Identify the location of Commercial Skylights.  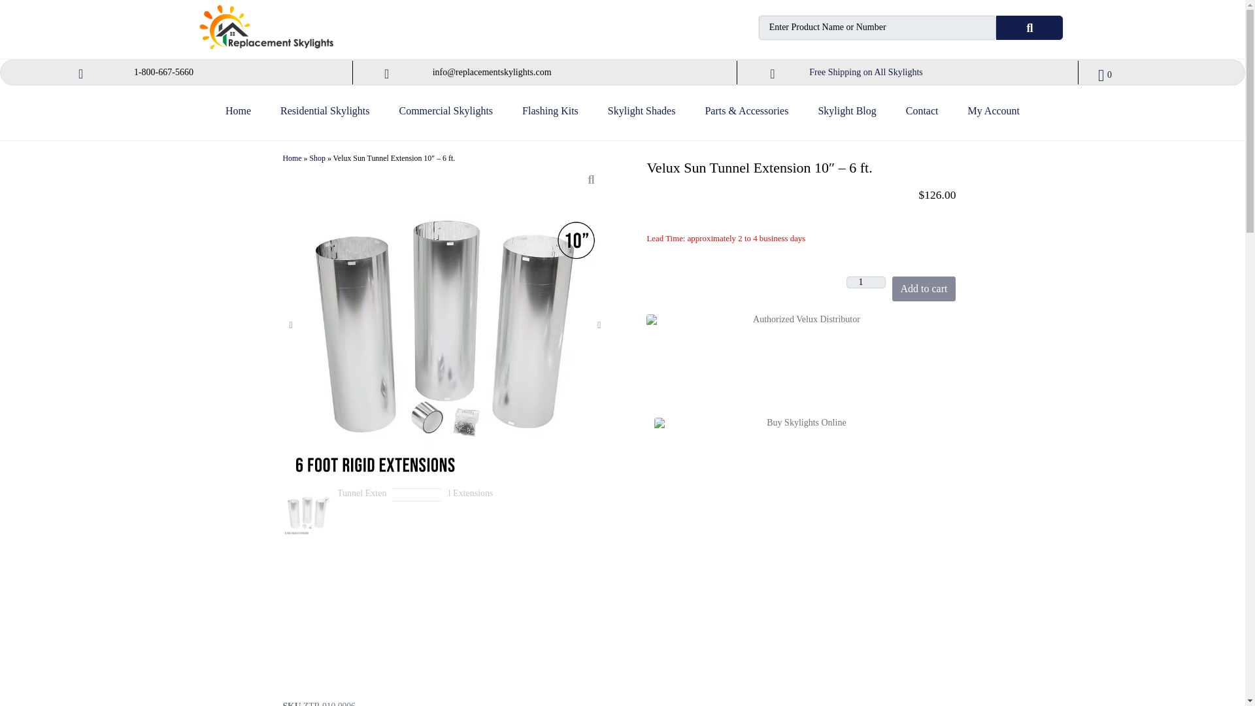
(446, 116).